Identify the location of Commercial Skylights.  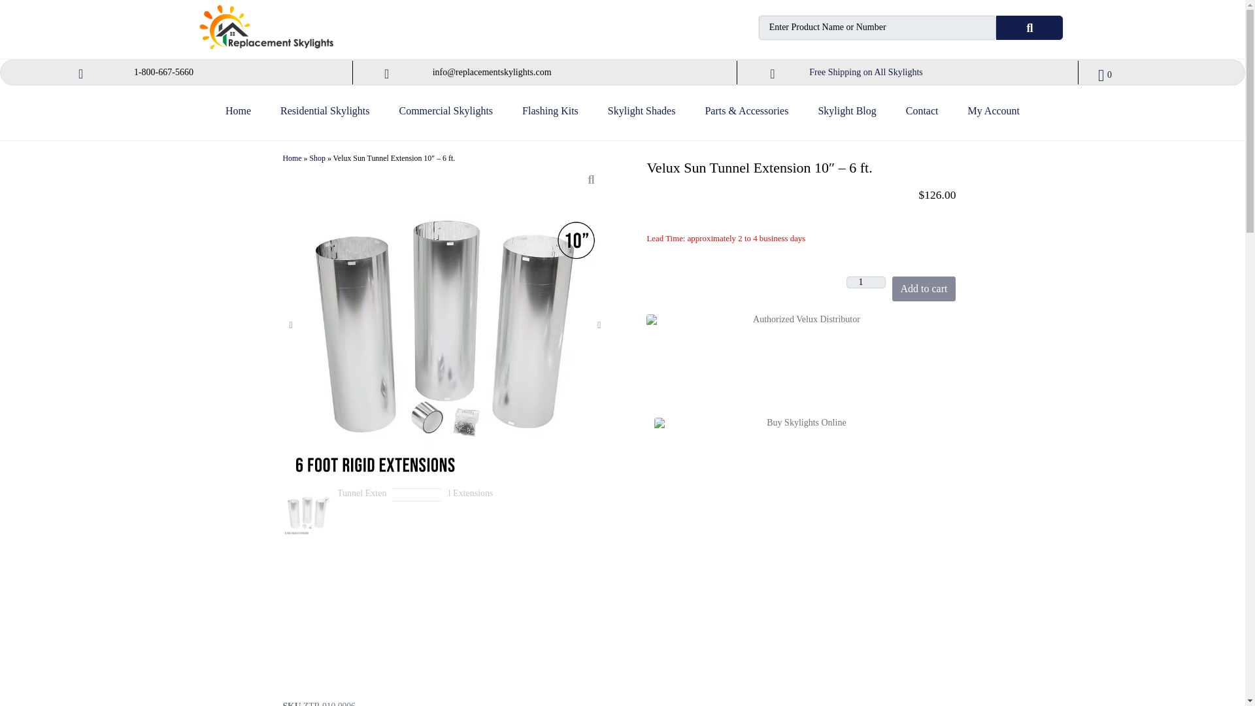
(446, 116).